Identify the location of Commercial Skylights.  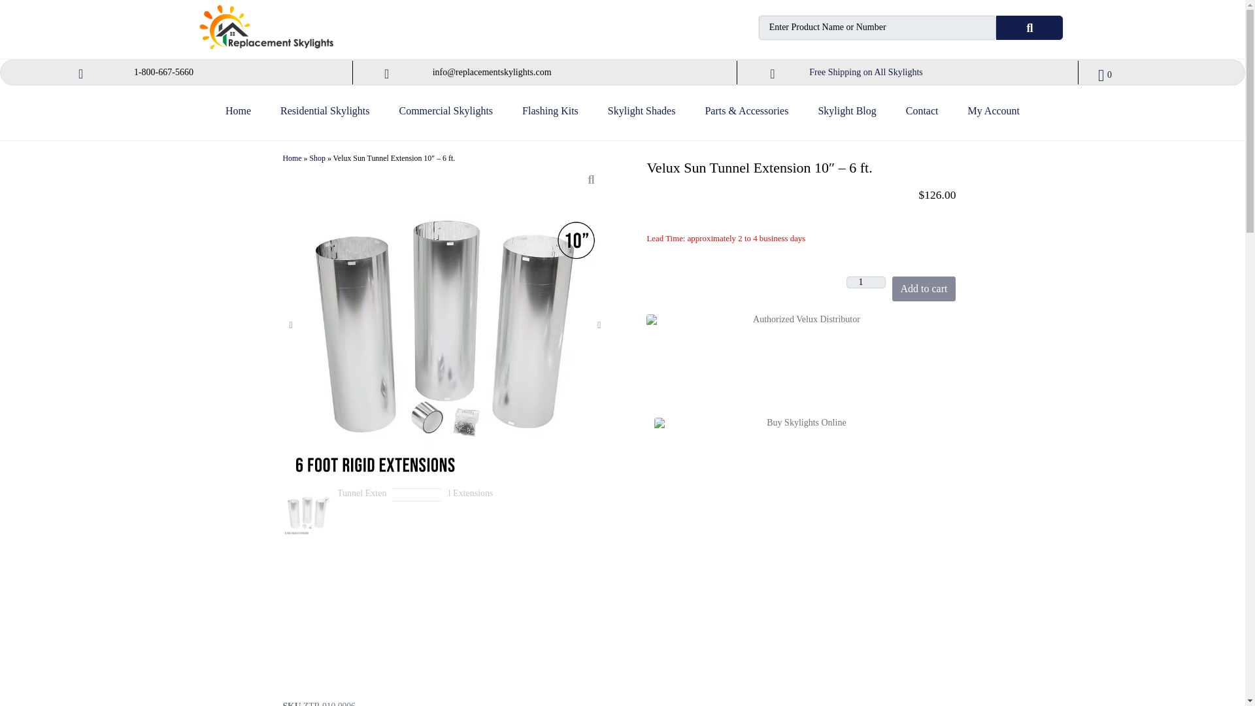
(446, 116).